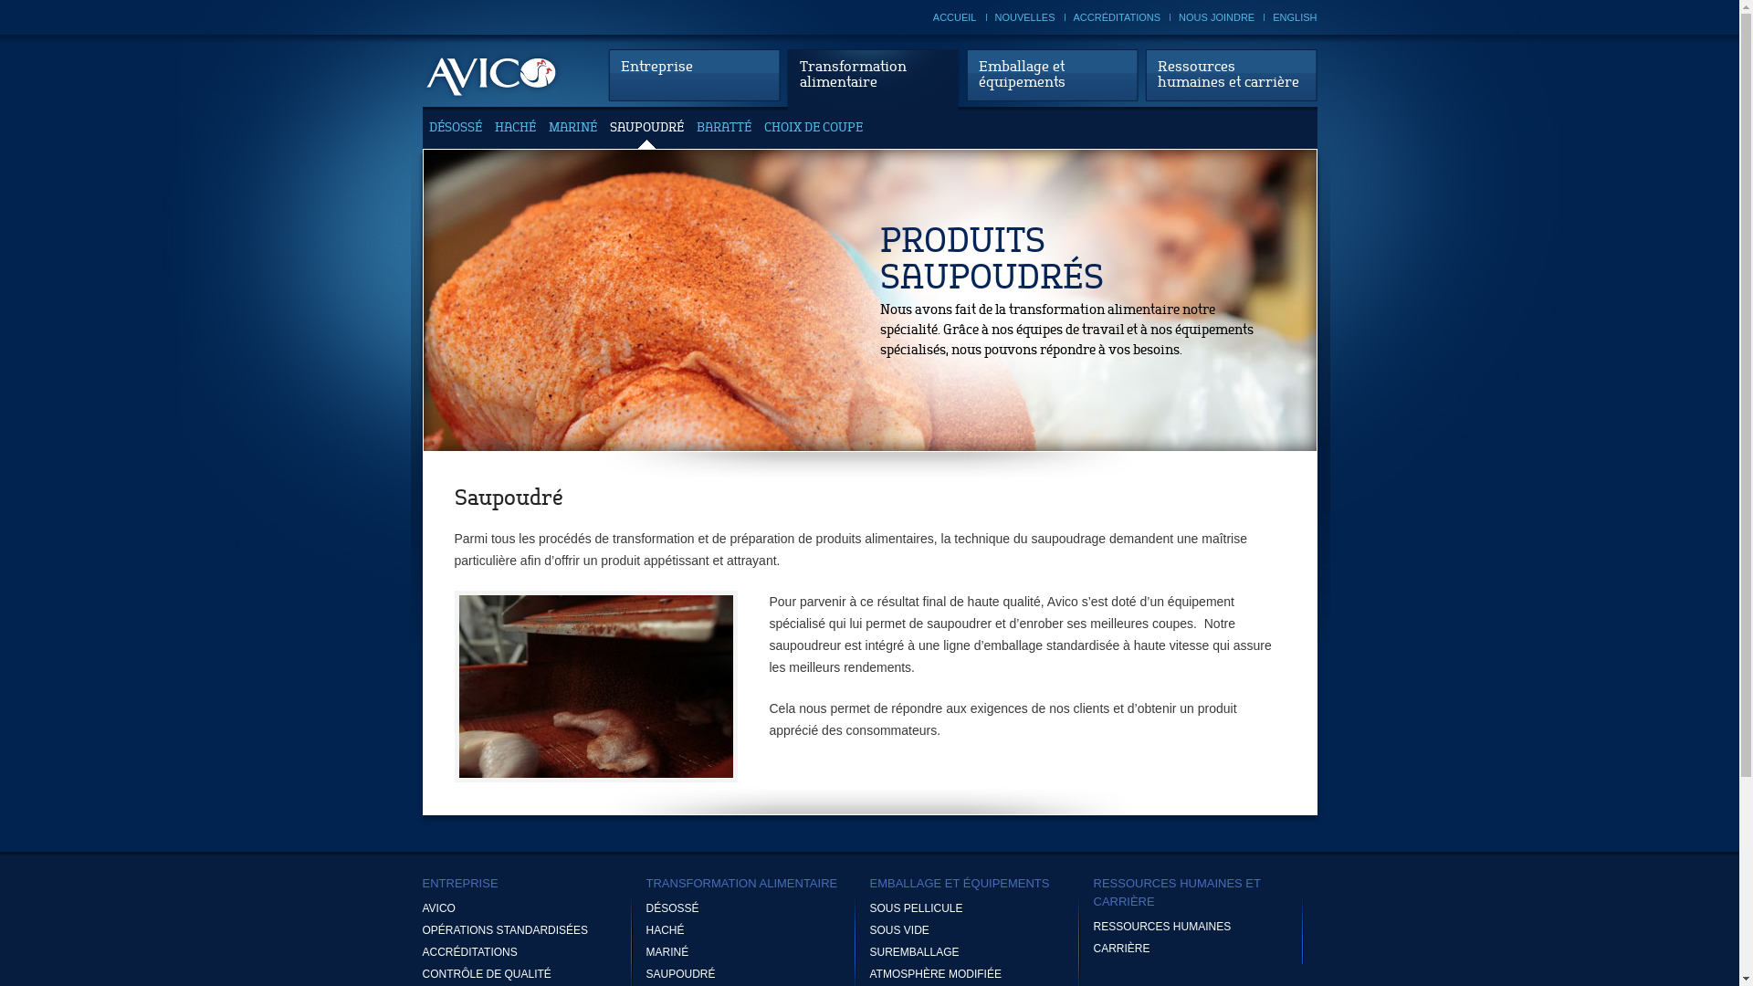  Describe the element at coordinates (981, 908) in the screenshot. I see `SOUS PELLICULE` at that location.